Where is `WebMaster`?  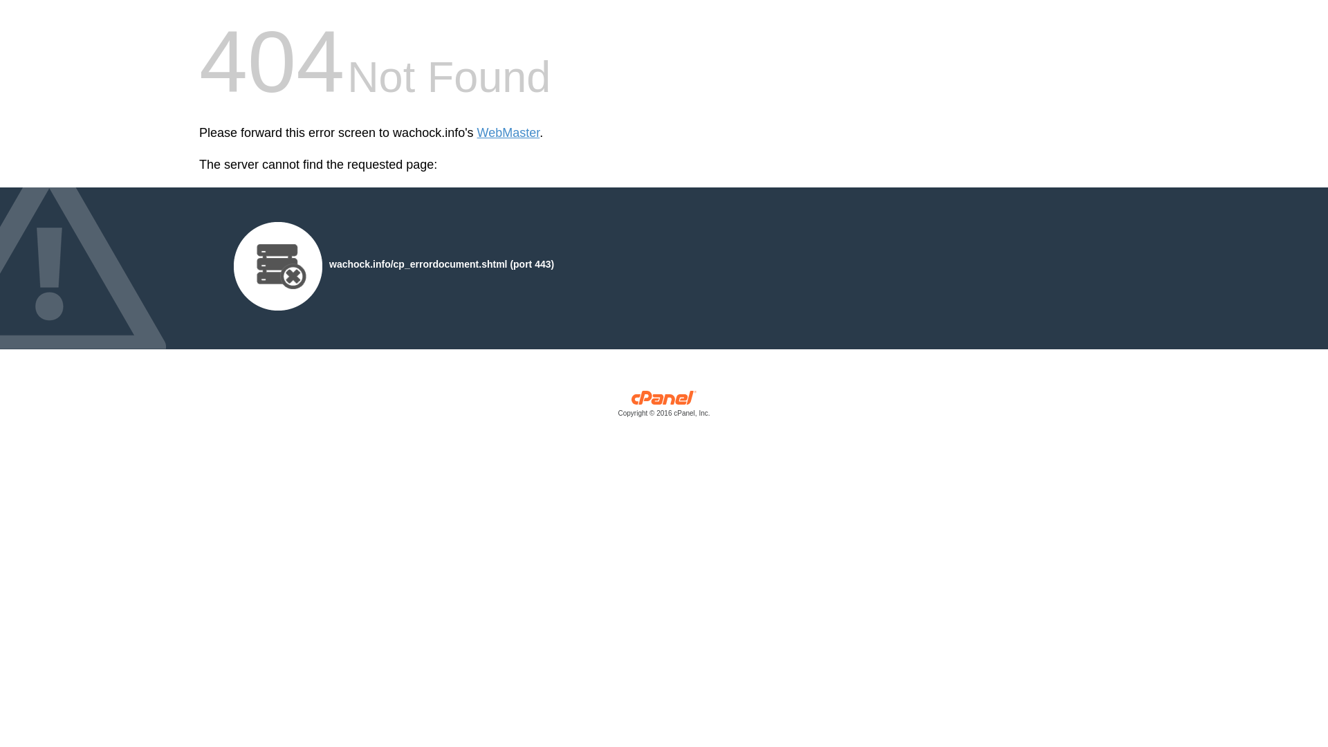
WebMaster is located at coordinates (508, 133).